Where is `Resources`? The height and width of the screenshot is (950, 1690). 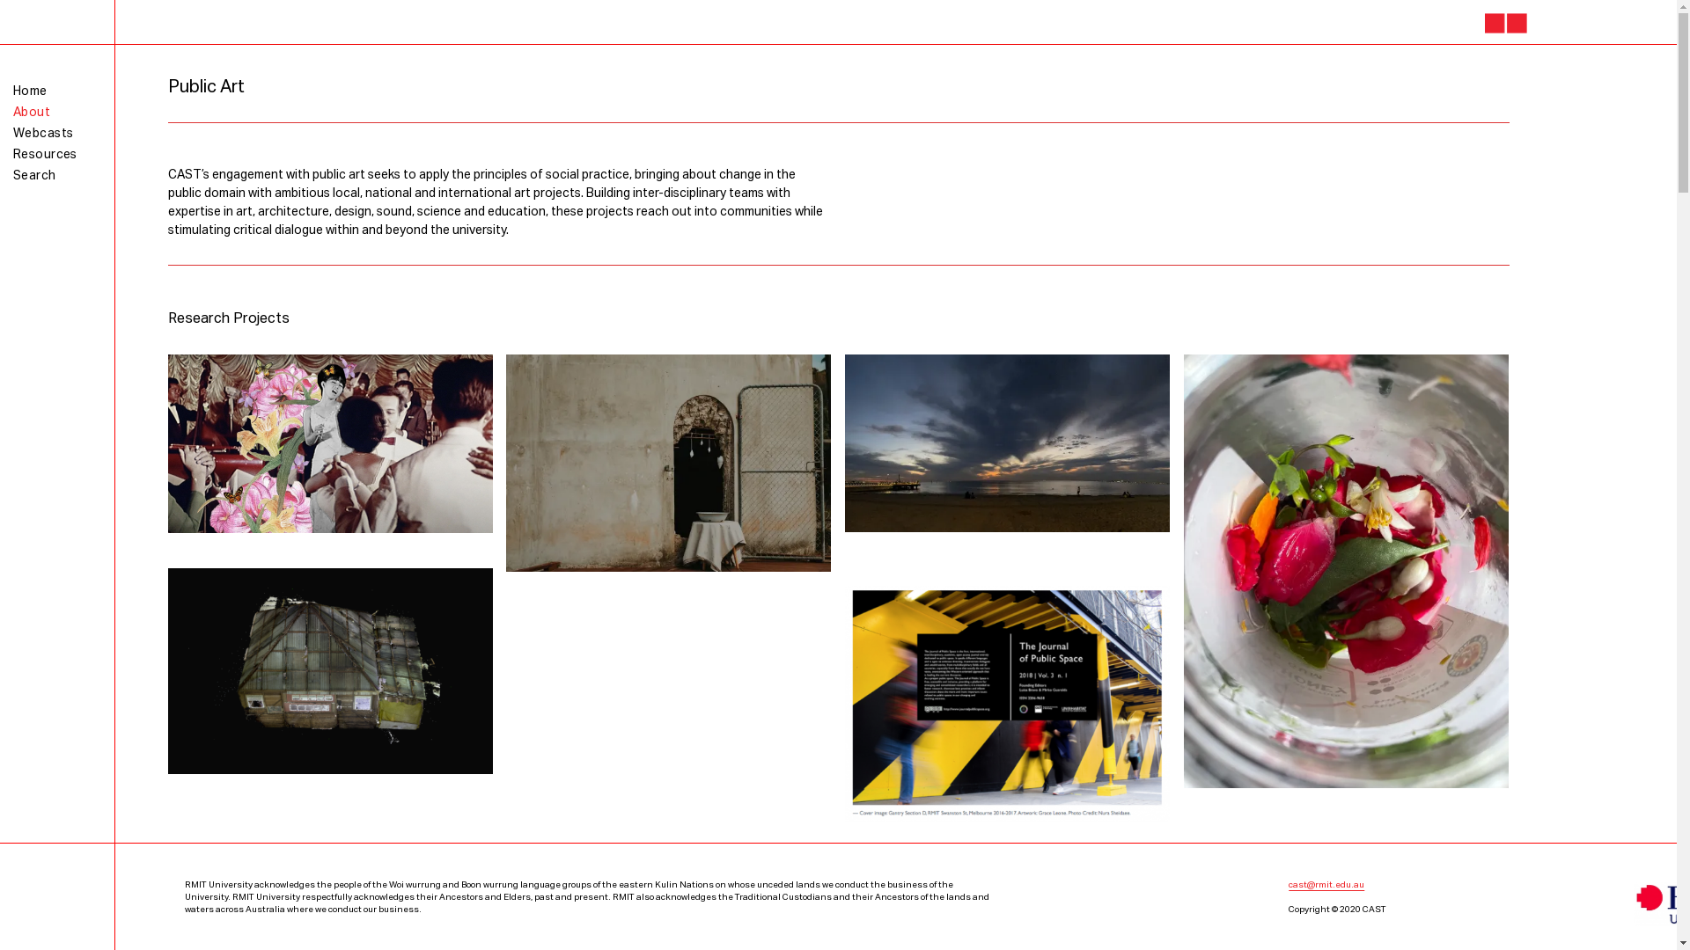 Resources is located at coordinates (46, 155).